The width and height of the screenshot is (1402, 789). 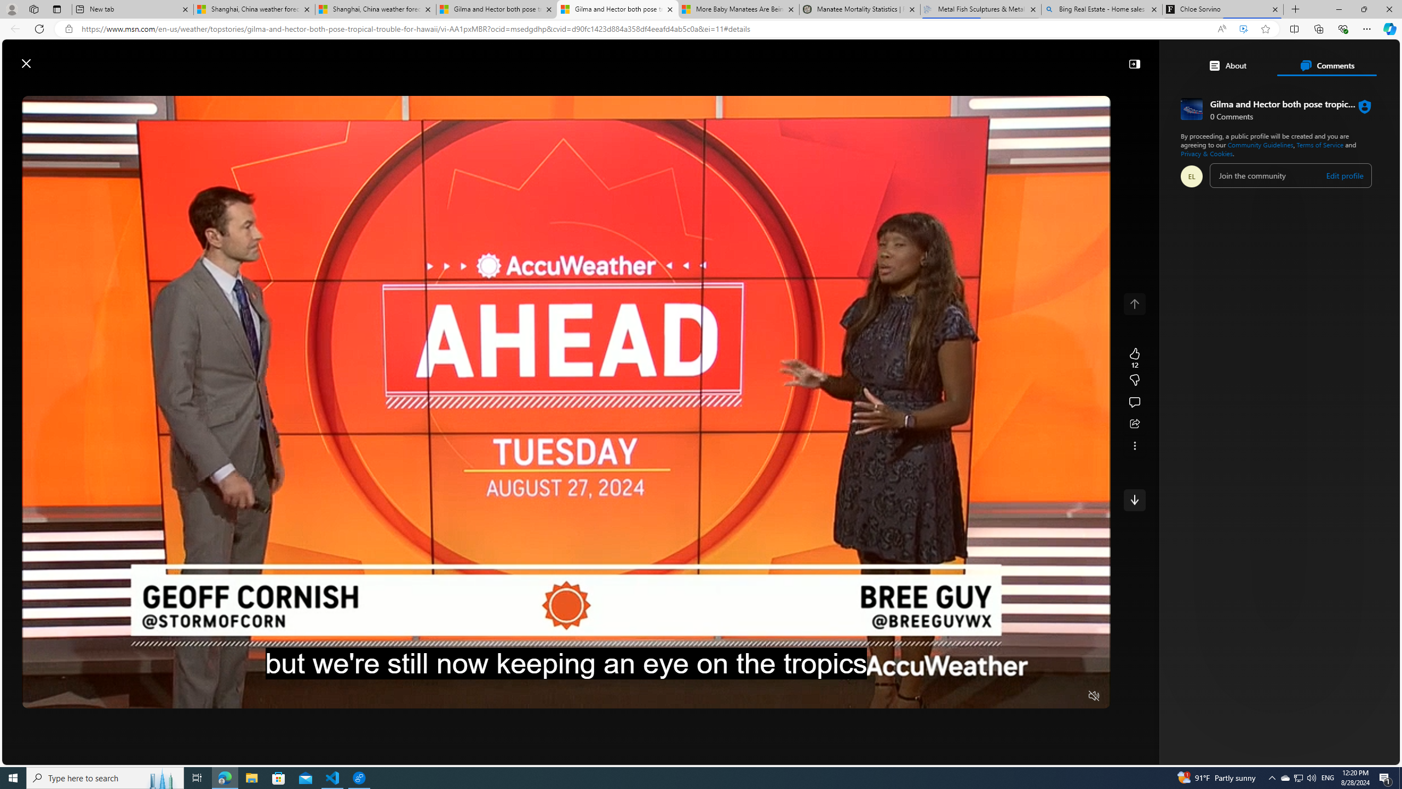 What do you see at coordinates (1223, 9) in the screenshot?
I see `Chloe Sorvino` at bounding box center [1223, 9].